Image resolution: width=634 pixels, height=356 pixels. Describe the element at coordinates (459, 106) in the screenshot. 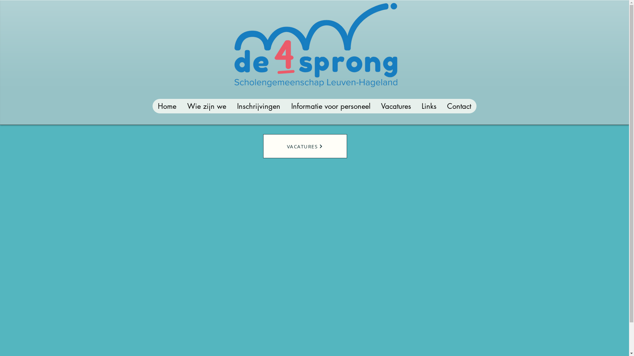

I see `Contact` at that location.